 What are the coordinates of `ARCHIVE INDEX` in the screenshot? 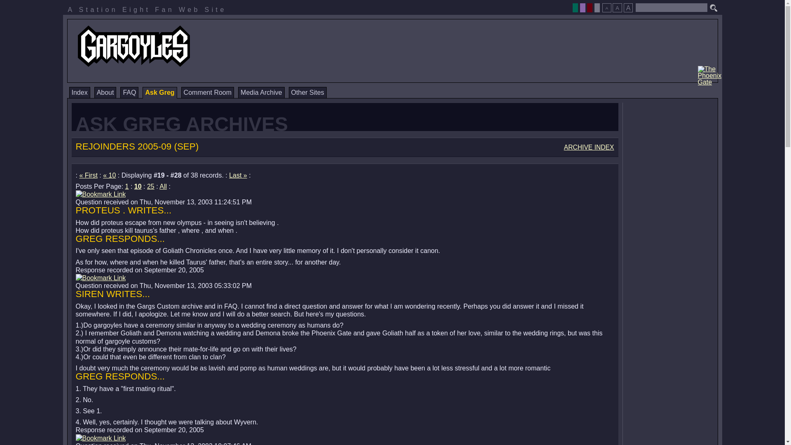 It's located at (589, 147).